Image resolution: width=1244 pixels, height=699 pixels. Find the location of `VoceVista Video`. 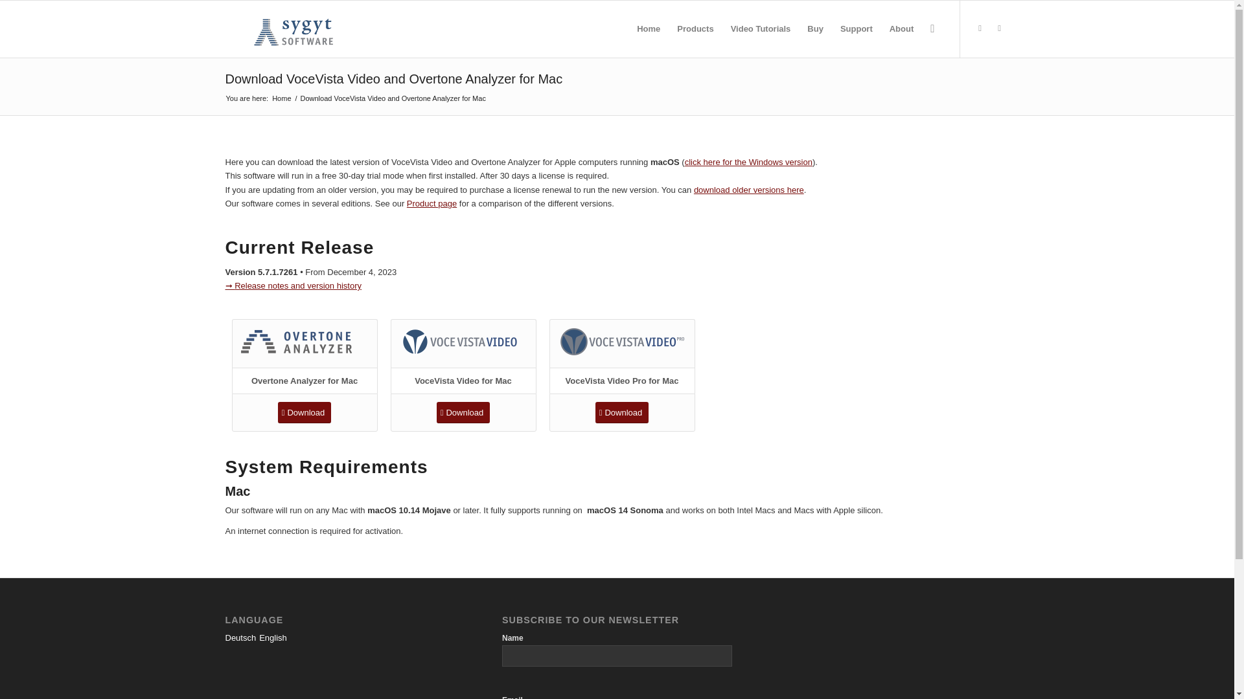

VoceVista Video is located at coordinates (463, 342).